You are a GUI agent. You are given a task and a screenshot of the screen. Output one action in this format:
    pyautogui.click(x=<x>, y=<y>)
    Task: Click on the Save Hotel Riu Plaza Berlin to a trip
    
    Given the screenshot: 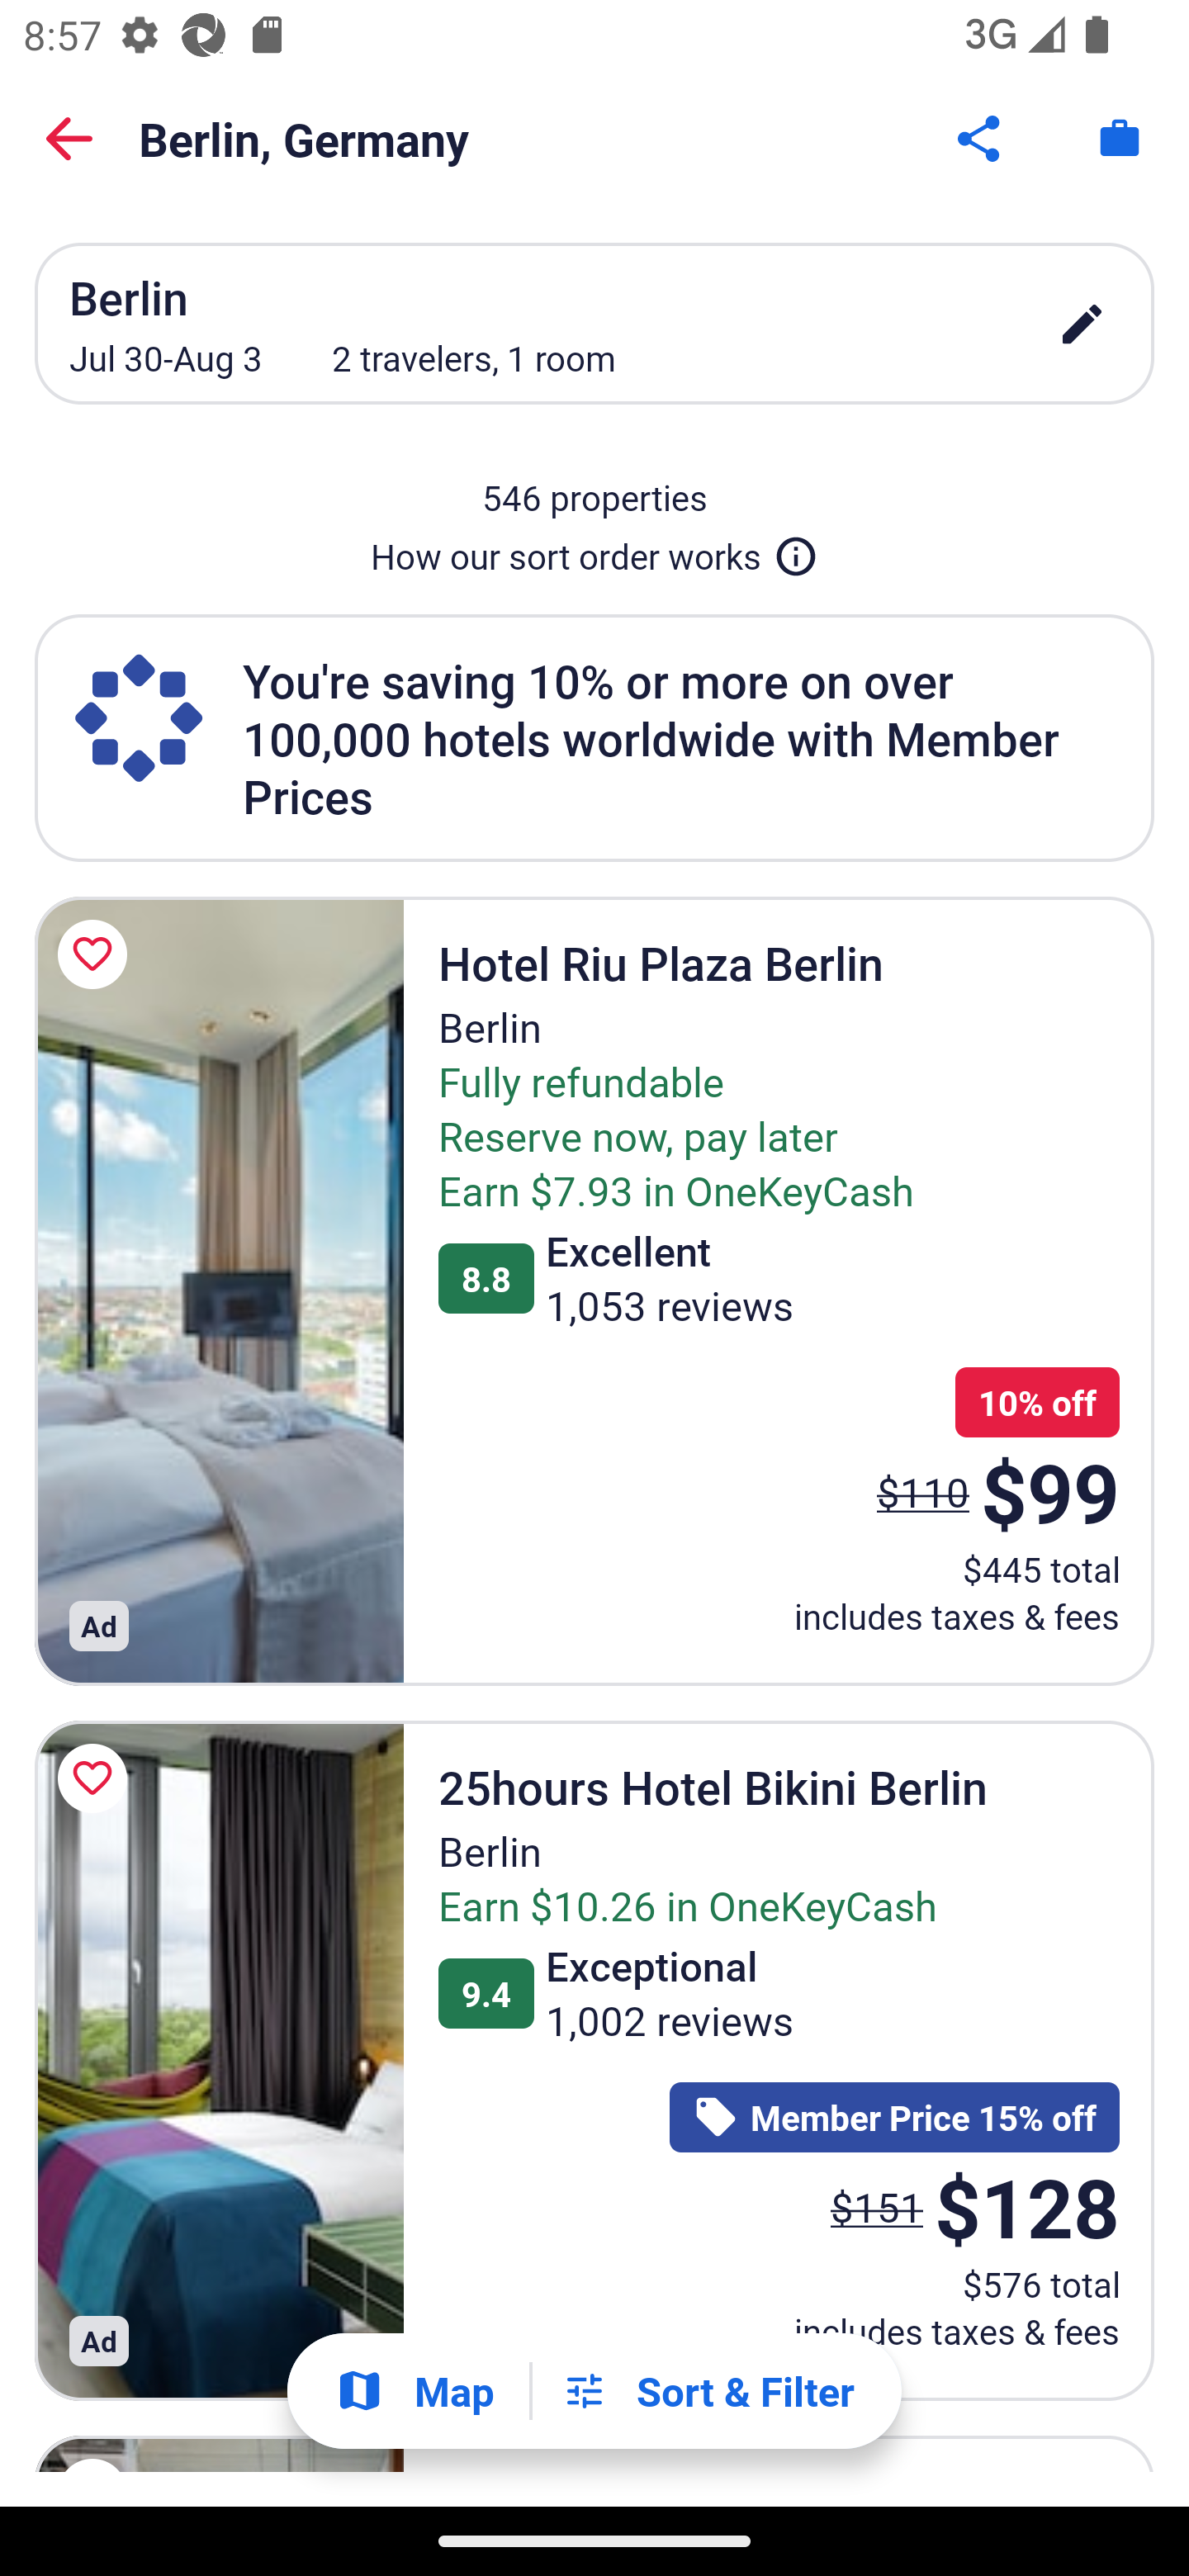 What is the action you would take?
    pyautogui.click(x=97, y=954)
    